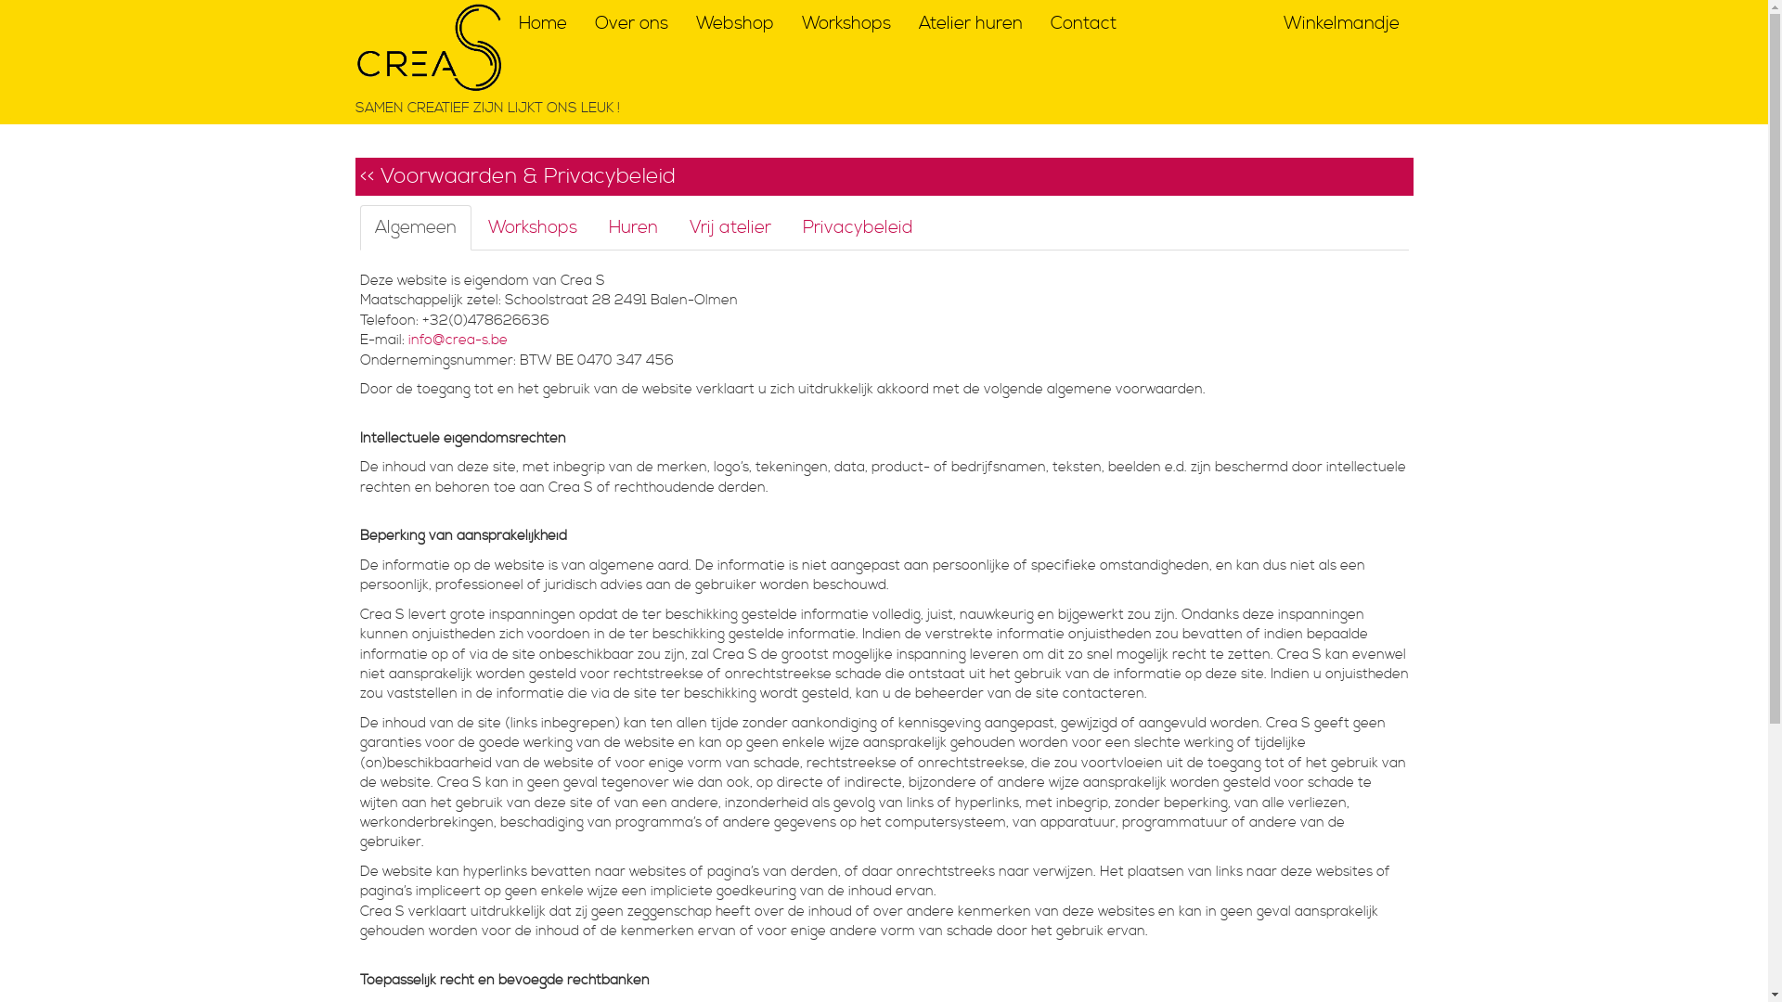  Describe the element at coordinates (533, 228) in the screenshot. I see `Workshops` at that location.